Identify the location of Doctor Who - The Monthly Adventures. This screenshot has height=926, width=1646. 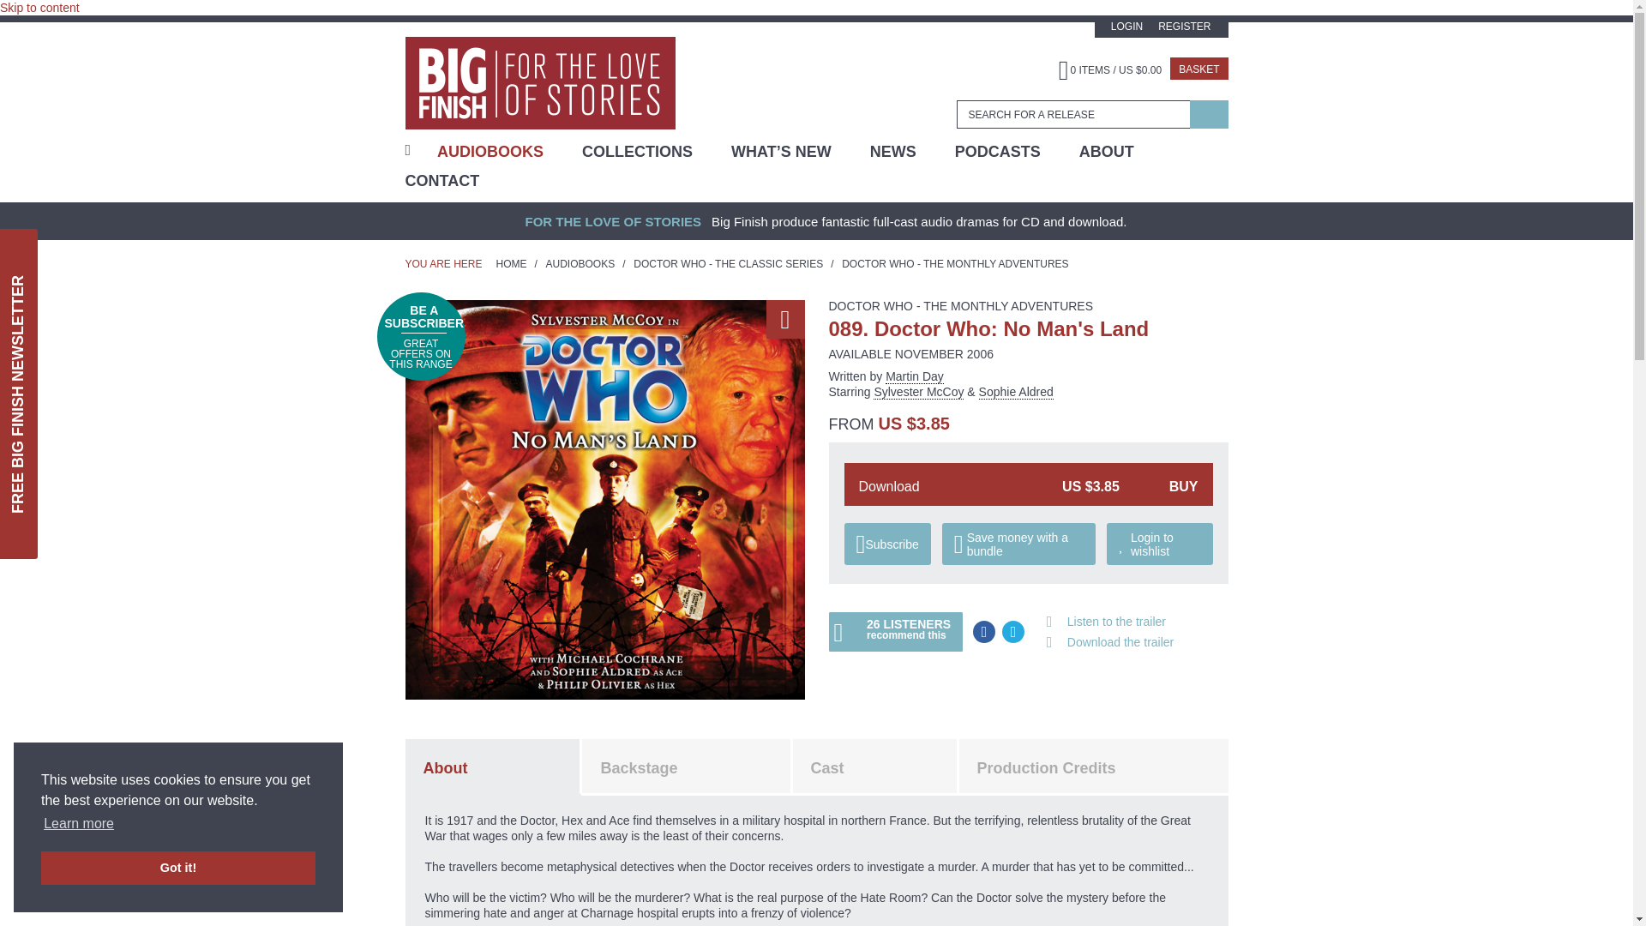
(955, 264).